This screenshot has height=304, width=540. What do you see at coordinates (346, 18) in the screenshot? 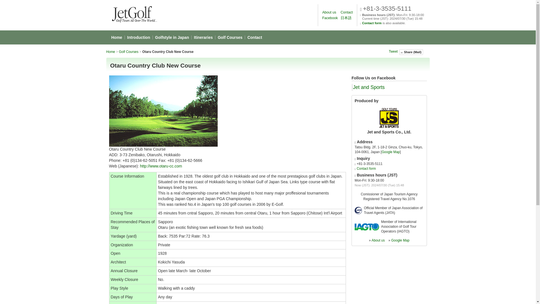
I see `Jet and Sports Japanese Version` at bounding box center [346, 18].